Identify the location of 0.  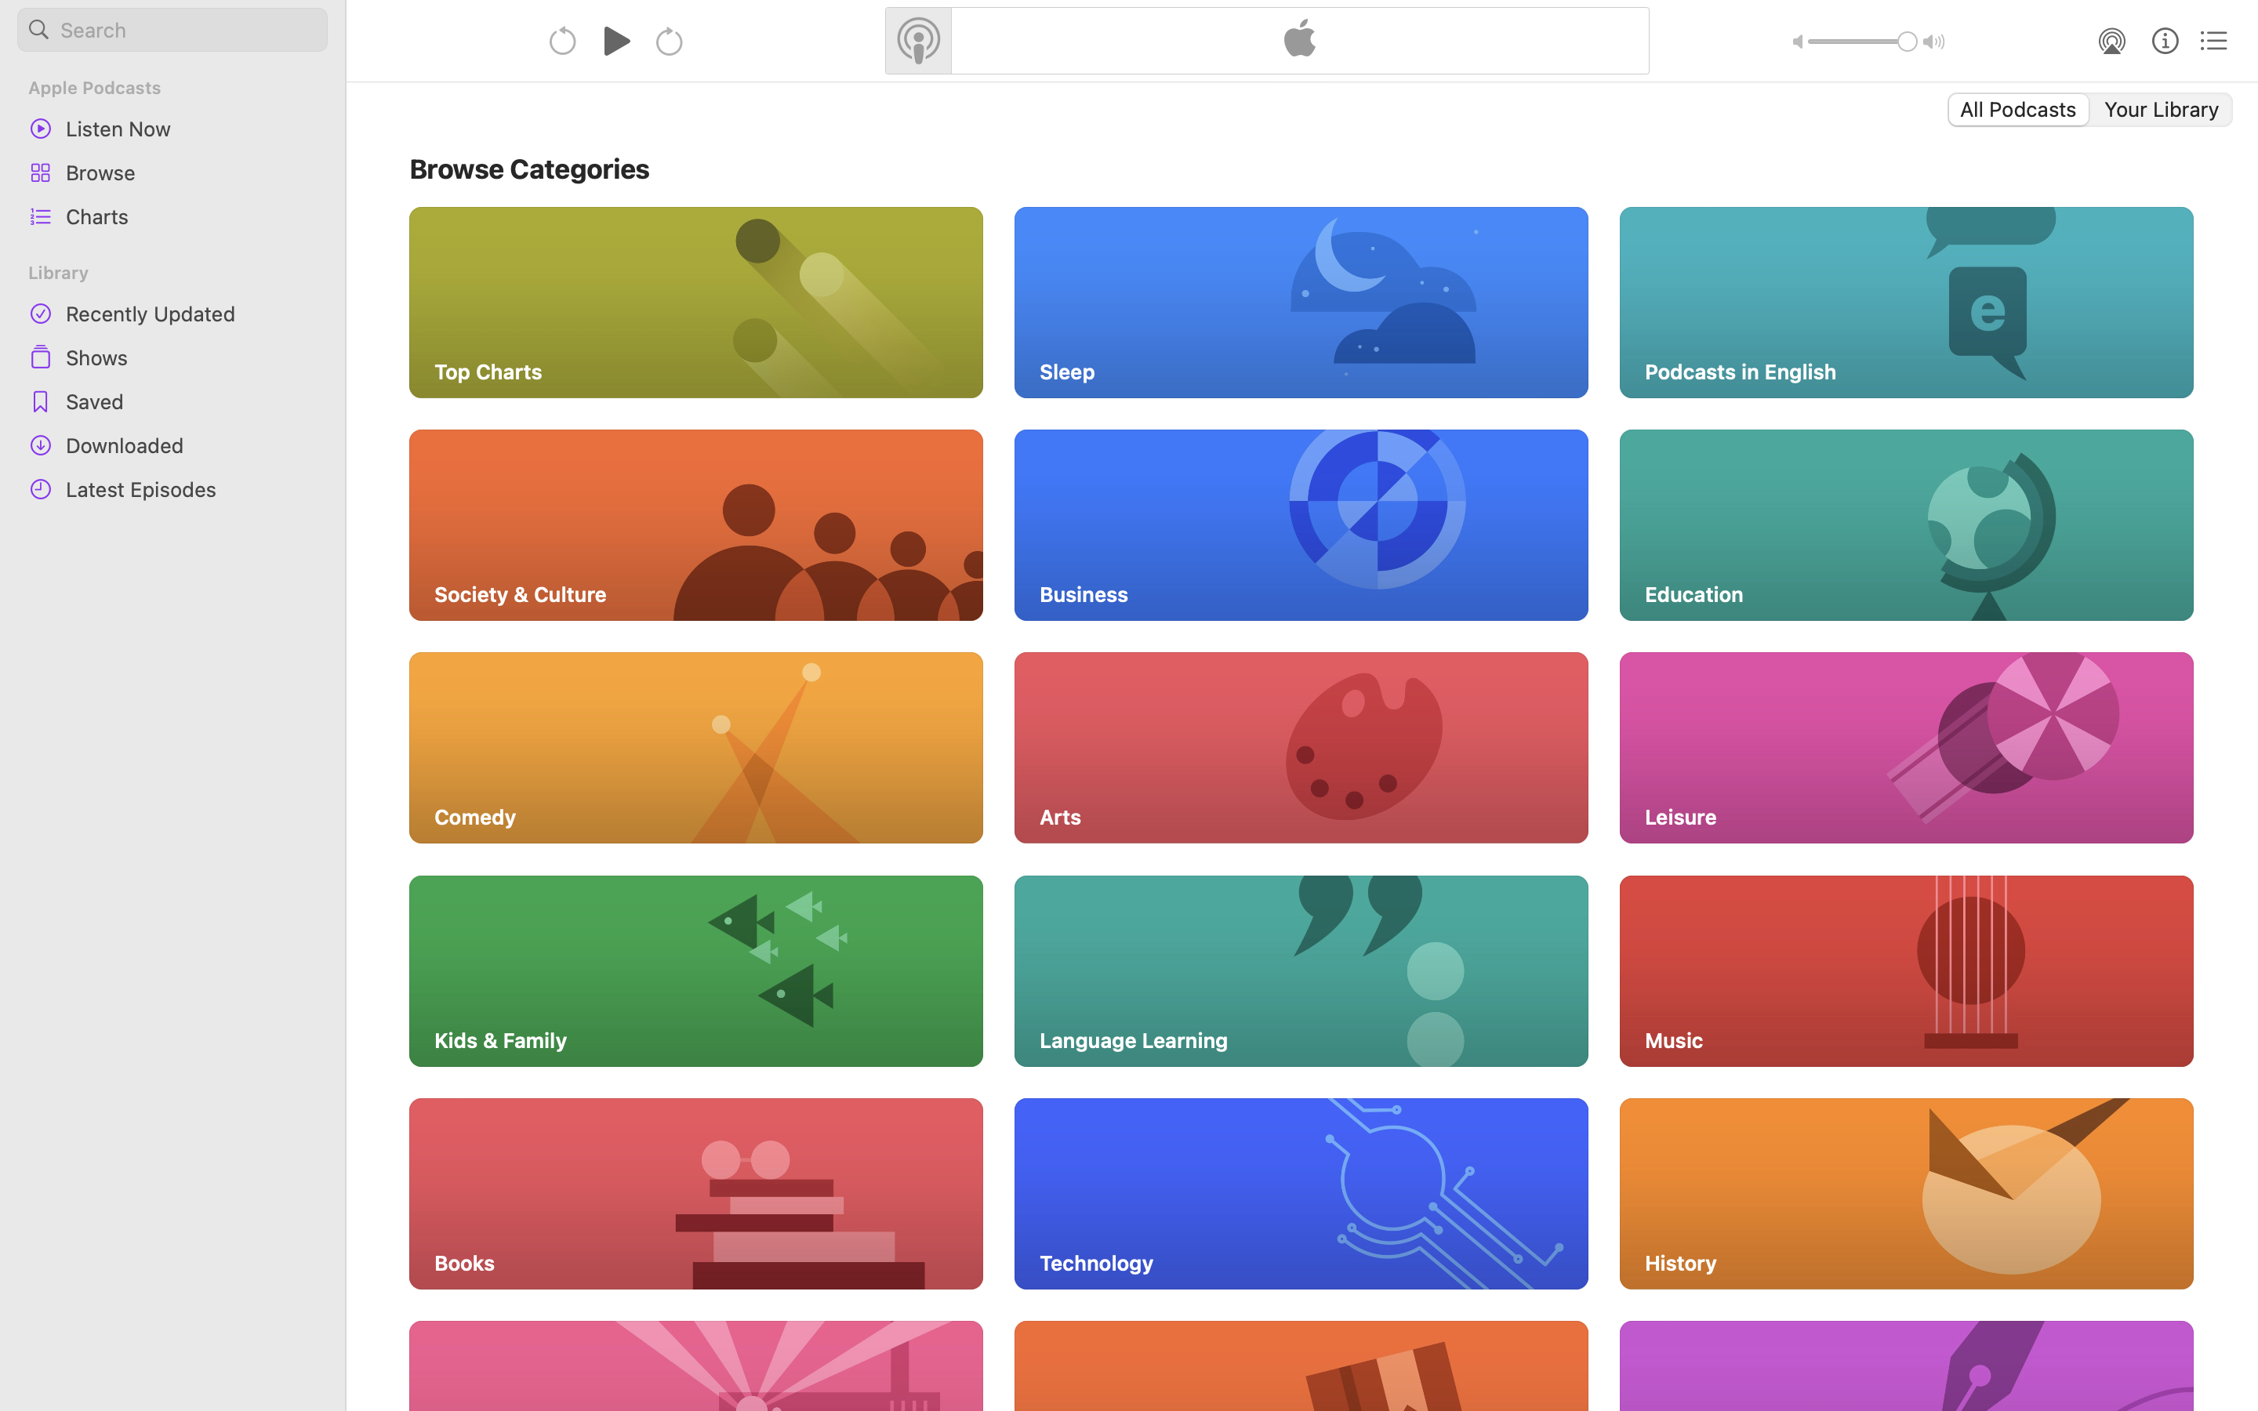
(2163, 110).